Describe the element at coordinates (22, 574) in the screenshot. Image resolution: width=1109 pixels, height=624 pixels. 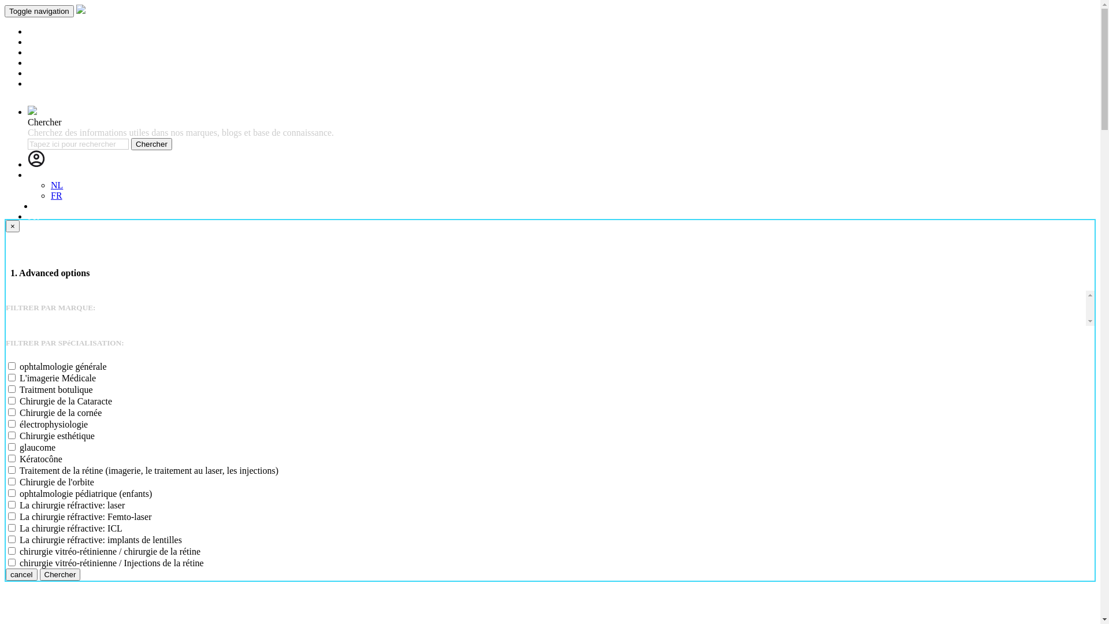
I see `cancel` at that location.